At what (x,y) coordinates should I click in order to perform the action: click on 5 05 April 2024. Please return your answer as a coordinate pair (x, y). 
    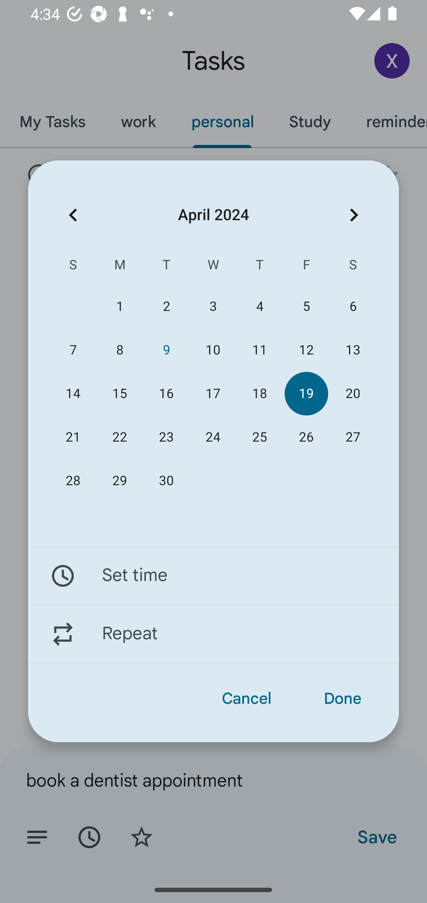
    Looking at the image, I should click on (306, 307).